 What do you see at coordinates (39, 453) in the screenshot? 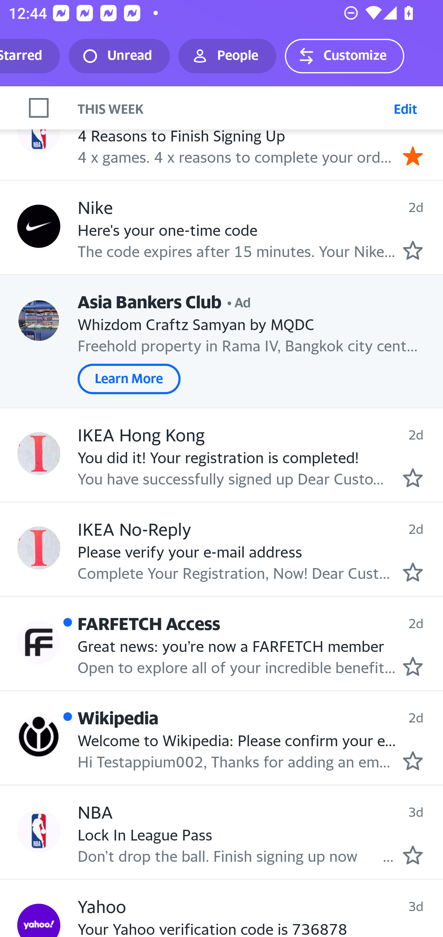
I see `Profile
IKEA Hong Kong` at bounding box center [39, 453].